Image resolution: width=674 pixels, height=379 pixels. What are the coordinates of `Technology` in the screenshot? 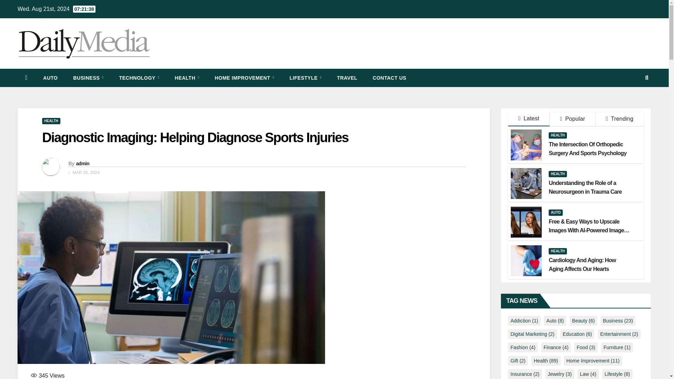 It's located at (139, 78).